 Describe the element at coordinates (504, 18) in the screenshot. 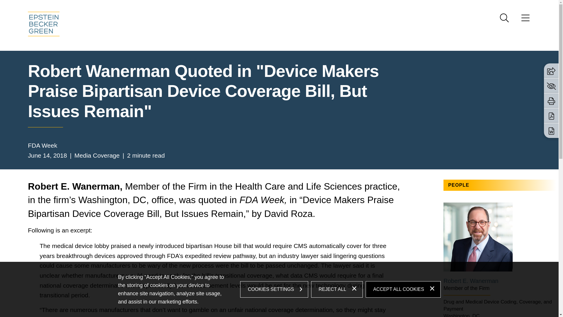

I see `Search` at that location.